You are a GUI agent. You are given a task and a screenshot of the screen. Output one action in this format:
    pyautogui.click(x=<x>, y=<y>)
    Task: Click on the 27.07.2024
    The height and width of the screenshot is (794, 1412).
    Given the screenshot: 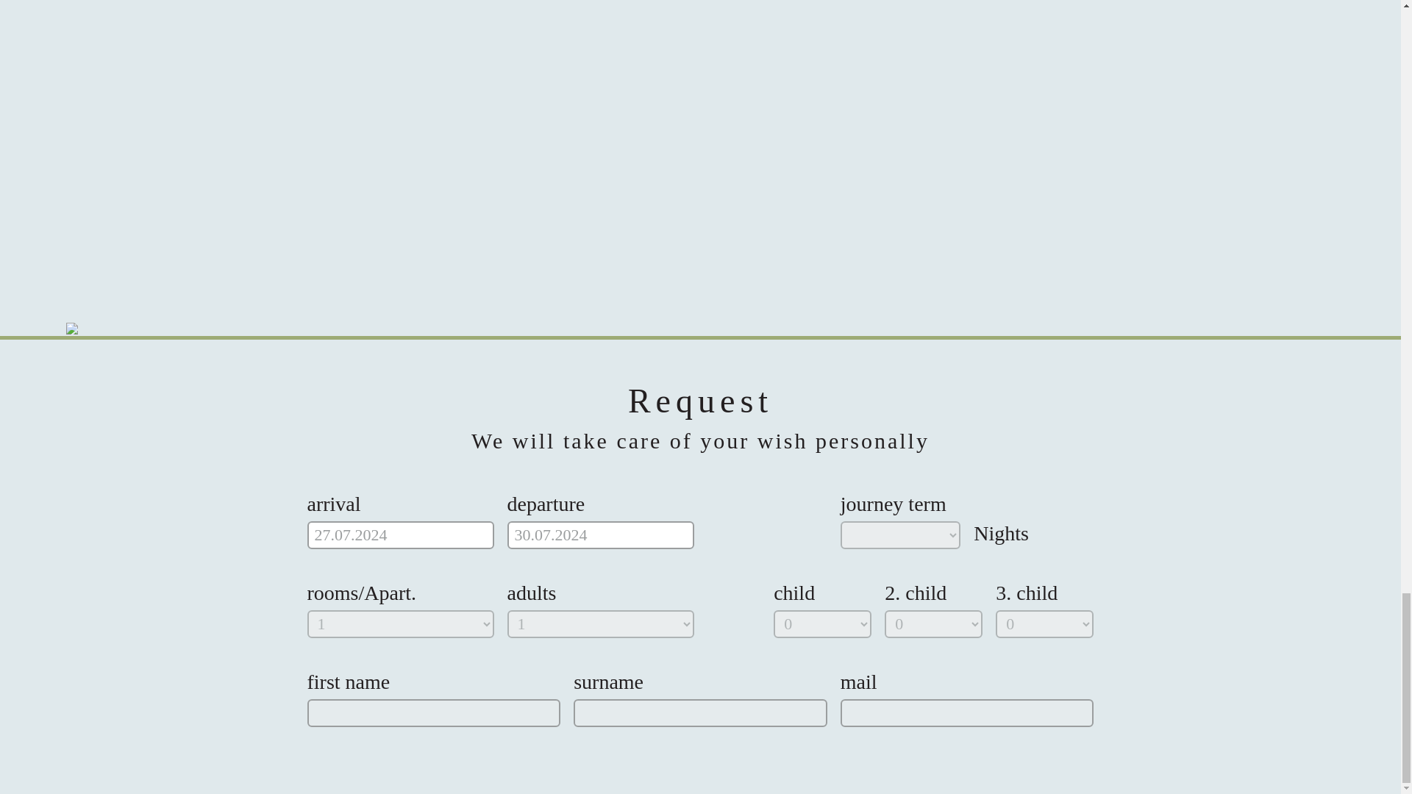 What is the action you would take?
    pyautogui.click(x=401, y=535)
    